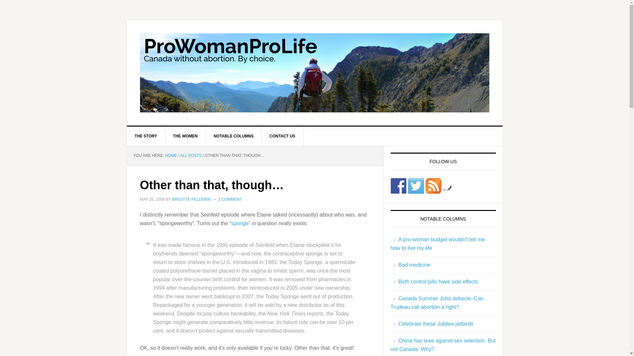 This screenshot has width=634, height=356. Describe the element at coordinates (233, 136) in the screenshot. I see `NOTABLE COLUMNS` at that location.